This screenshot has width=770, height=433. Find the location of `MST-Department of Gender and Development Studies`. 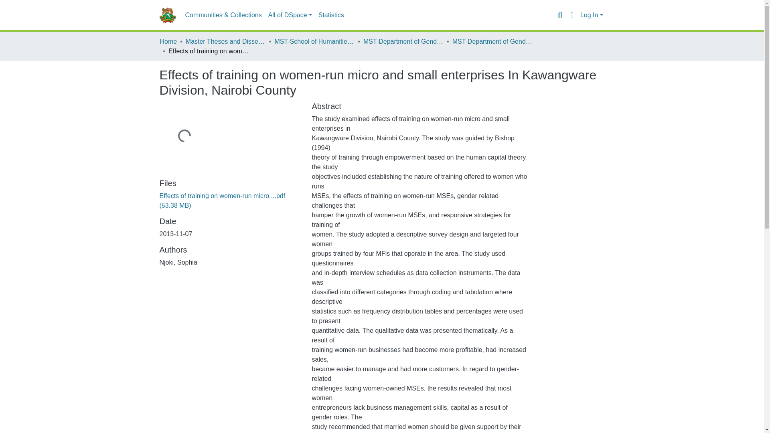

MST-Department of Gender and Development Studies is located at coordinates (492, 41).